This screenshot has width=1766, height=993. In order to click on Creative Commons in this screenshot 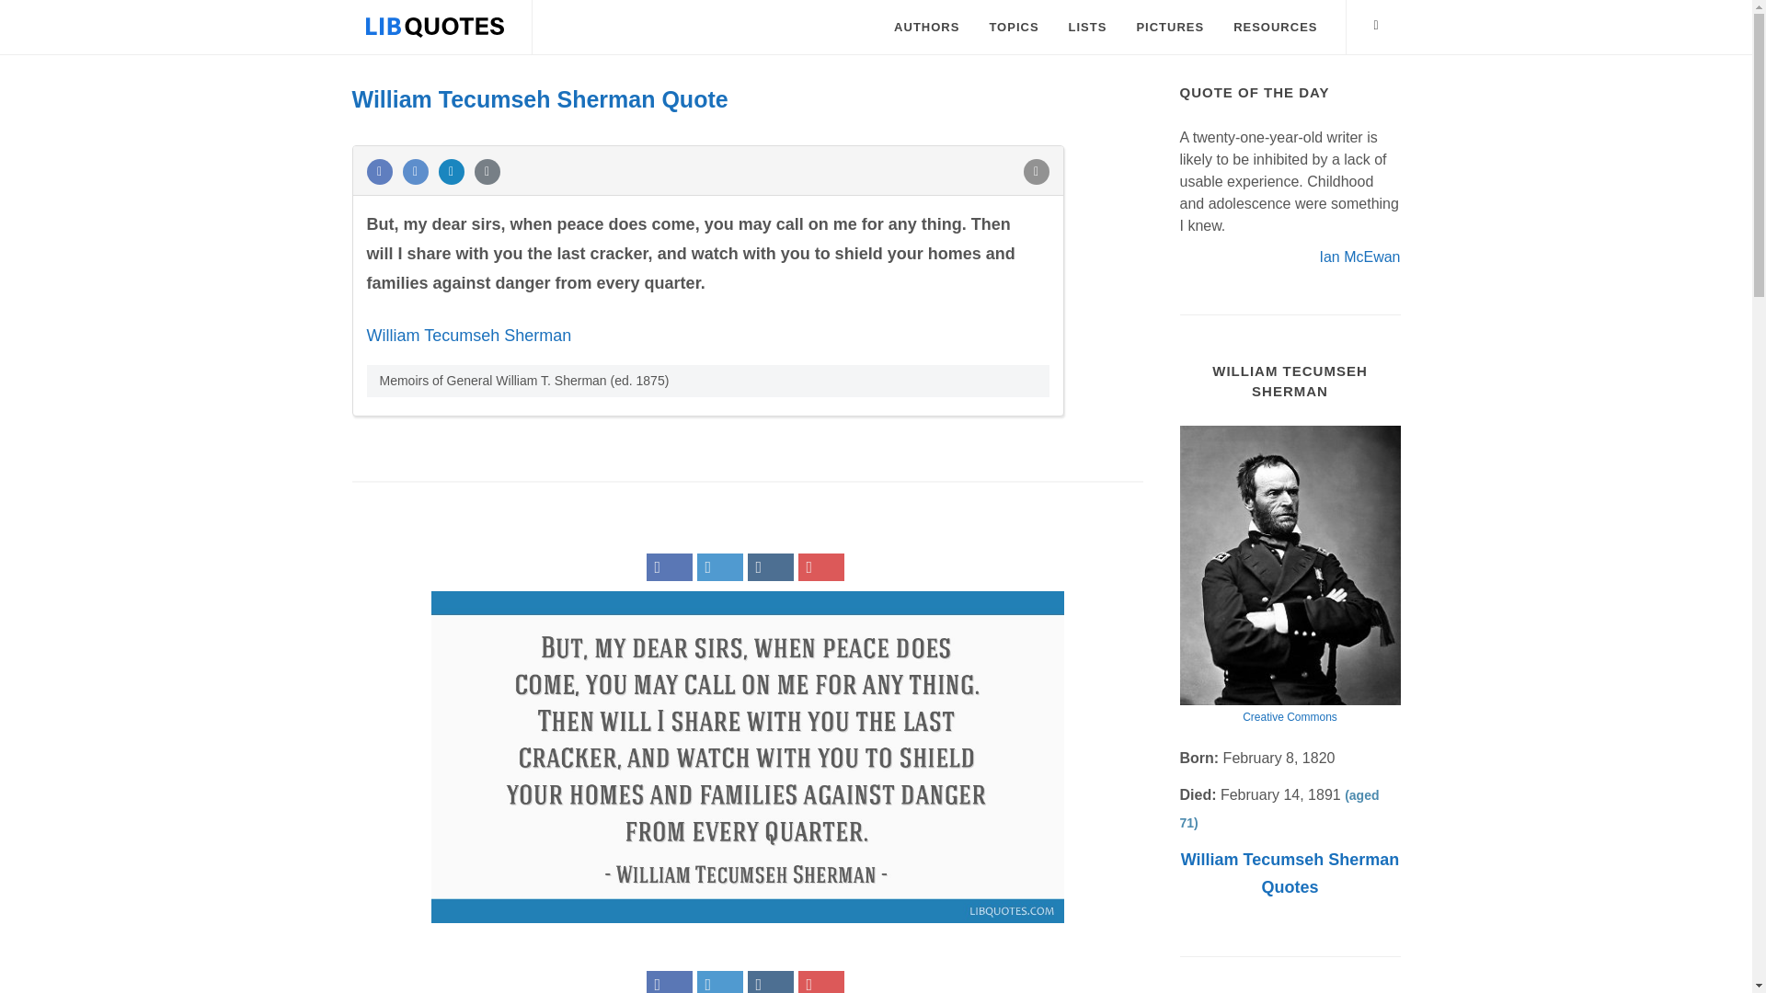, I will do `click(1290, 716)`.